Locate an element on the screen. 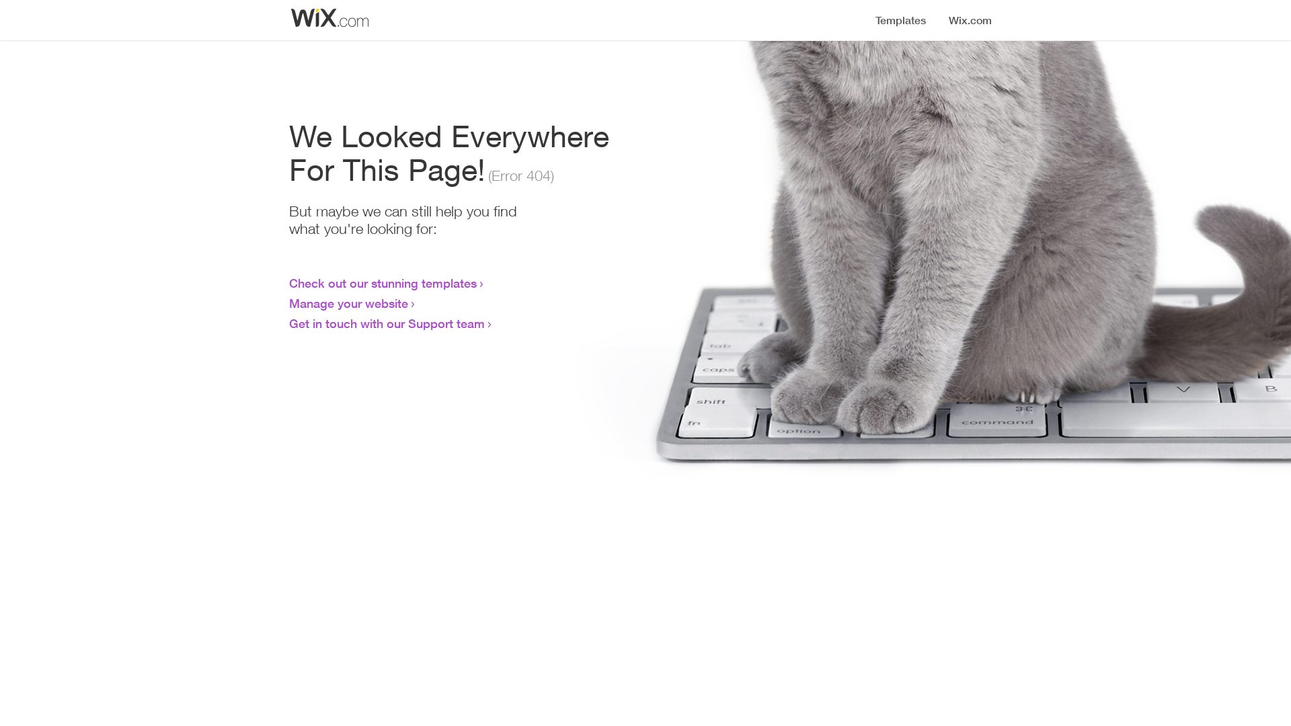  Get in touch with our Support team is located at coordinates (387, 323).